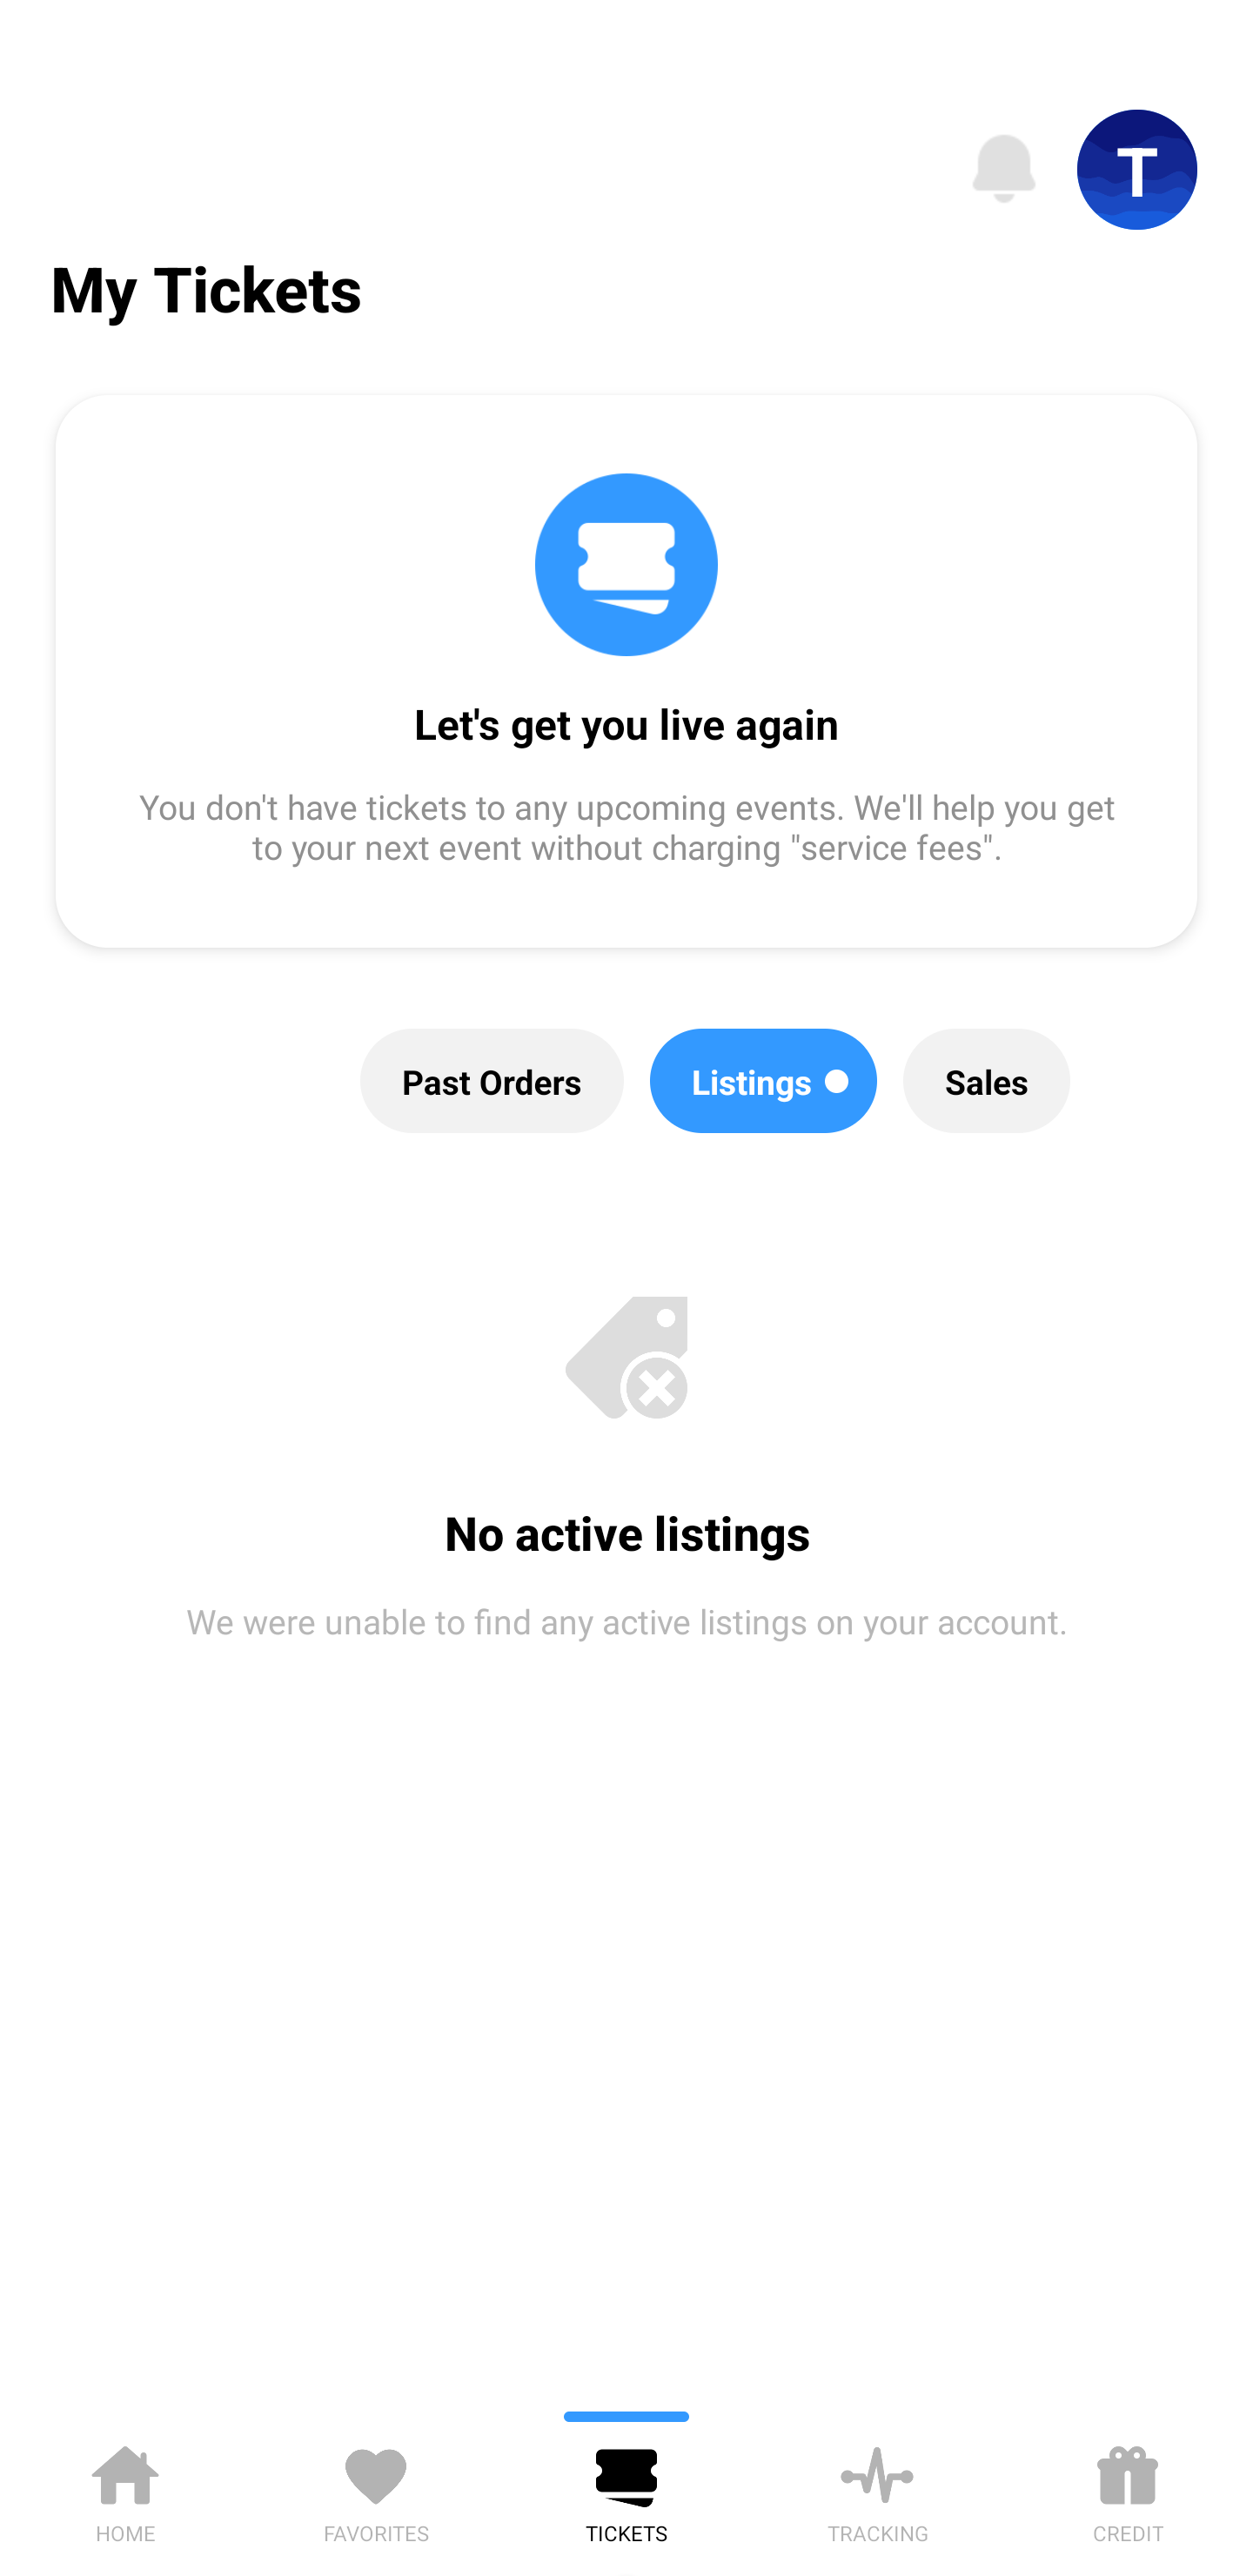  What do you see at coordinates (1137, 170) in the screenshot?
I see `T` at bounding box center [1137, 170].